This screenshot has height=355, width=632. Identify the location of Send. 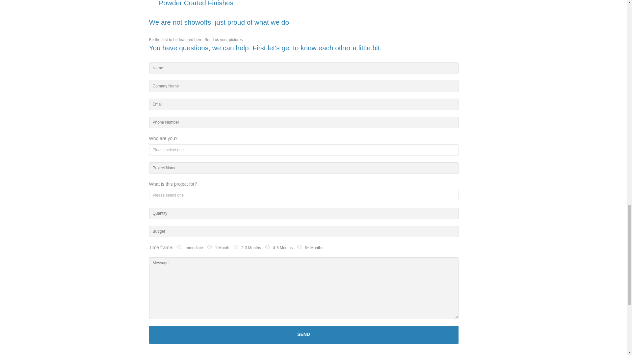
(303, 335).